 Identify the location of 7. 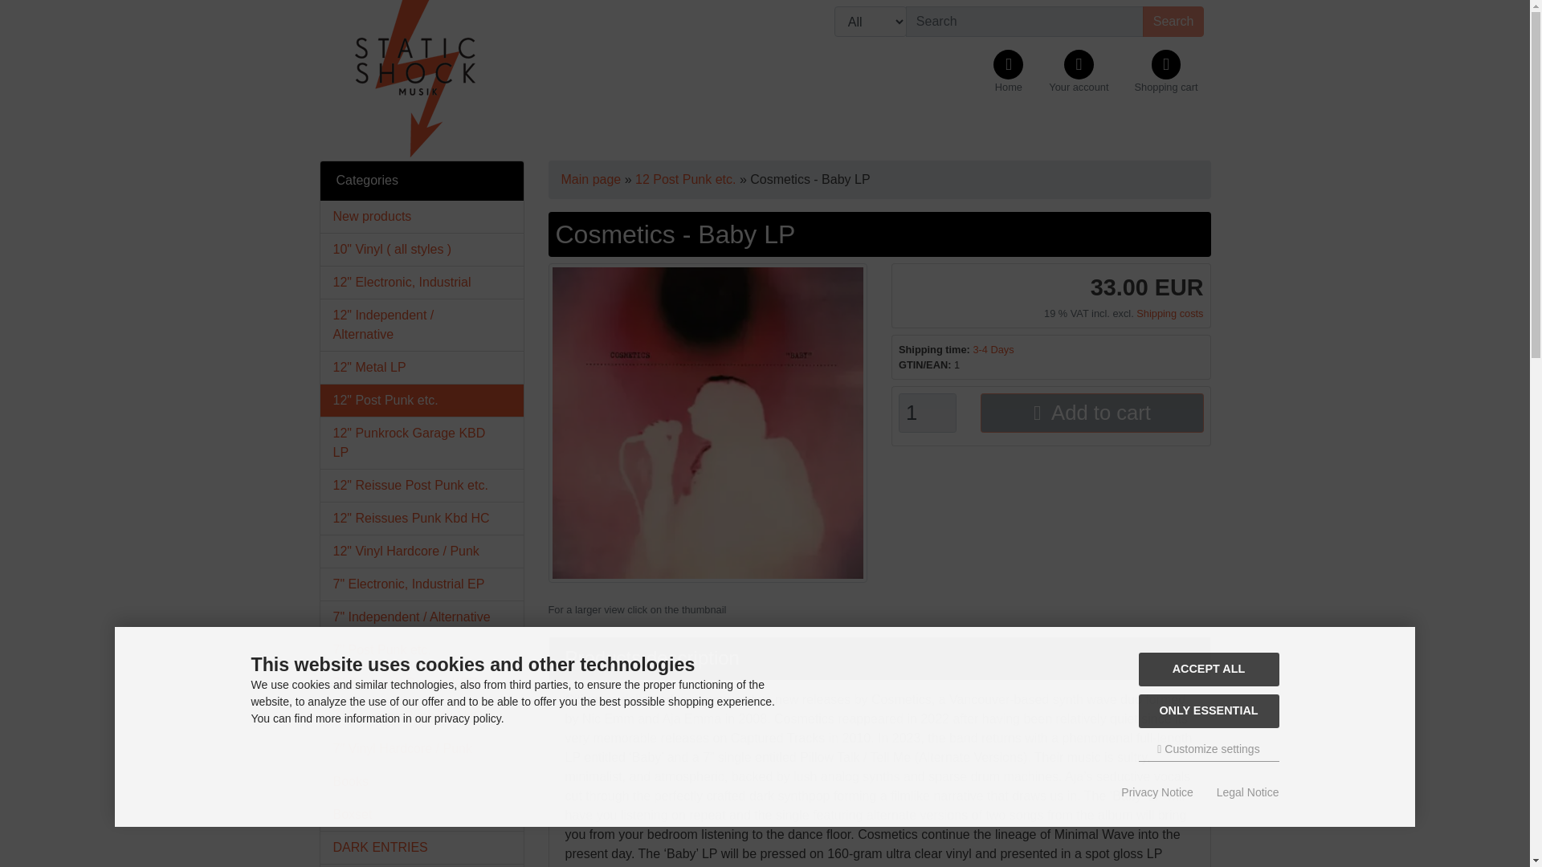
(421, 584).